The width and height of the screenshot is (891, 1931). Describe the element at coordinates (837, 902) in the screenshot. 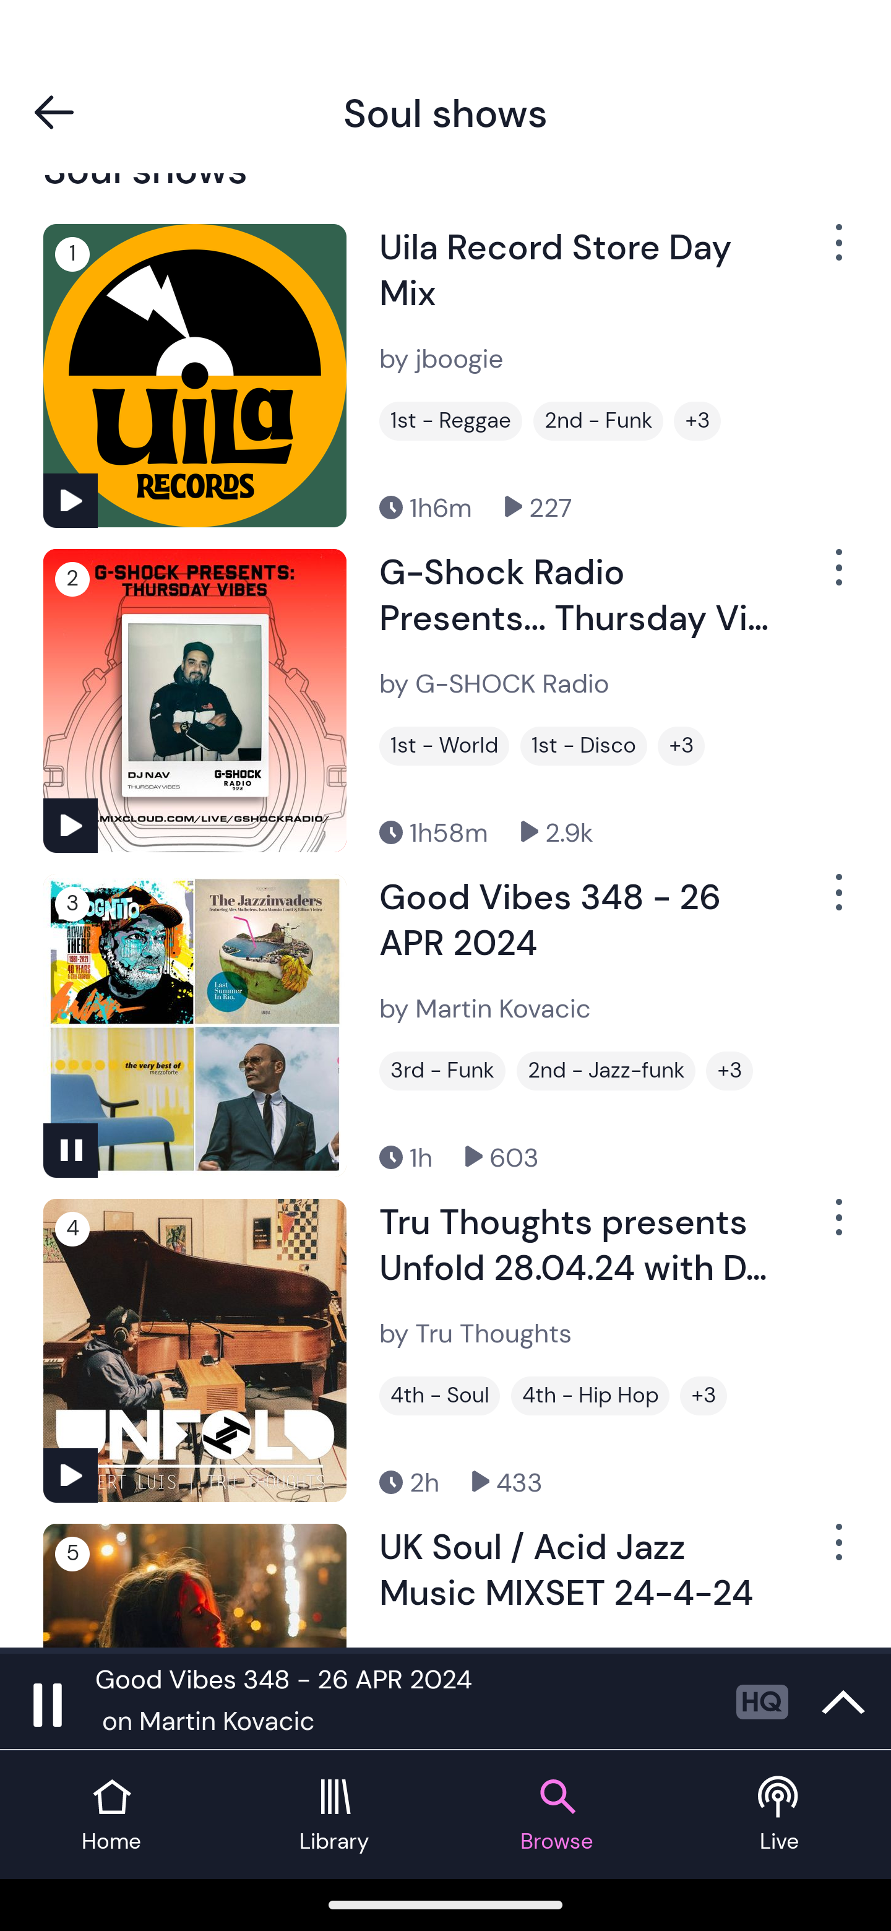

I see `Show Options Menu Button` at that location.